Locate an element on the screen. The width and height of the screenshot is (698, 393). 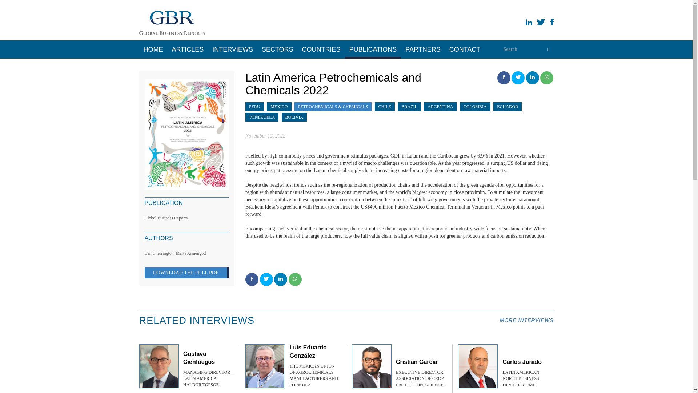
PARTNERS is located at coordinates (422, 49).